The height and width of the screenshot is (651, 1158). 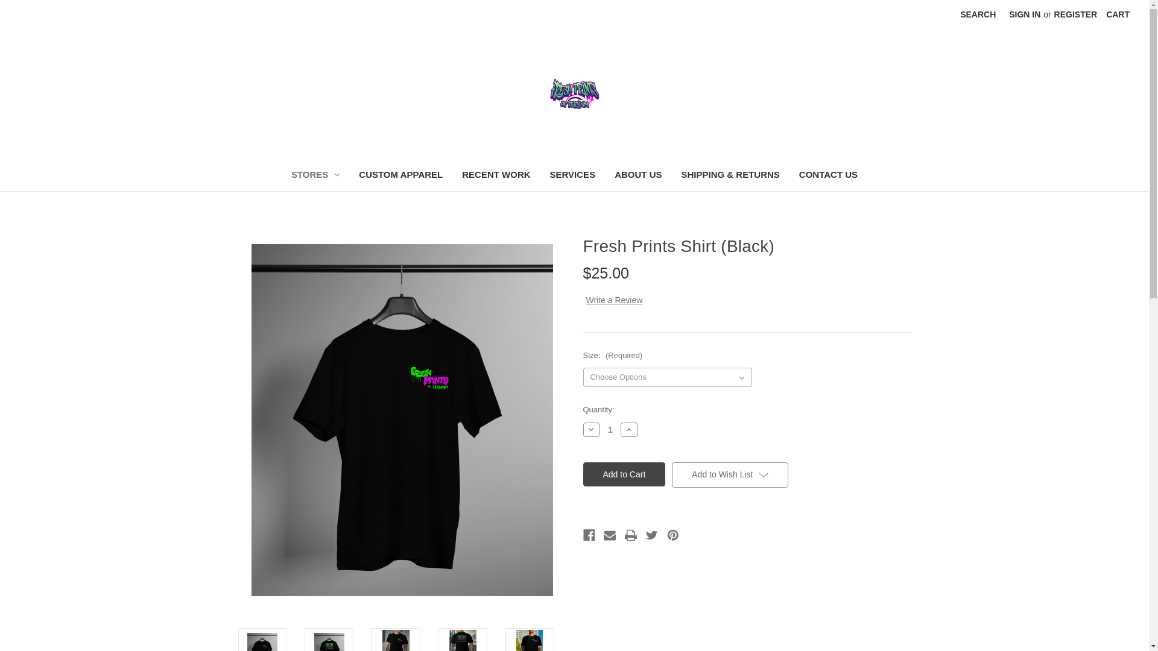 What do you see at coordinates (574, 93) in the screenshot?
I see `Fresh Prints of Perham` at bounding box center [574, 93].